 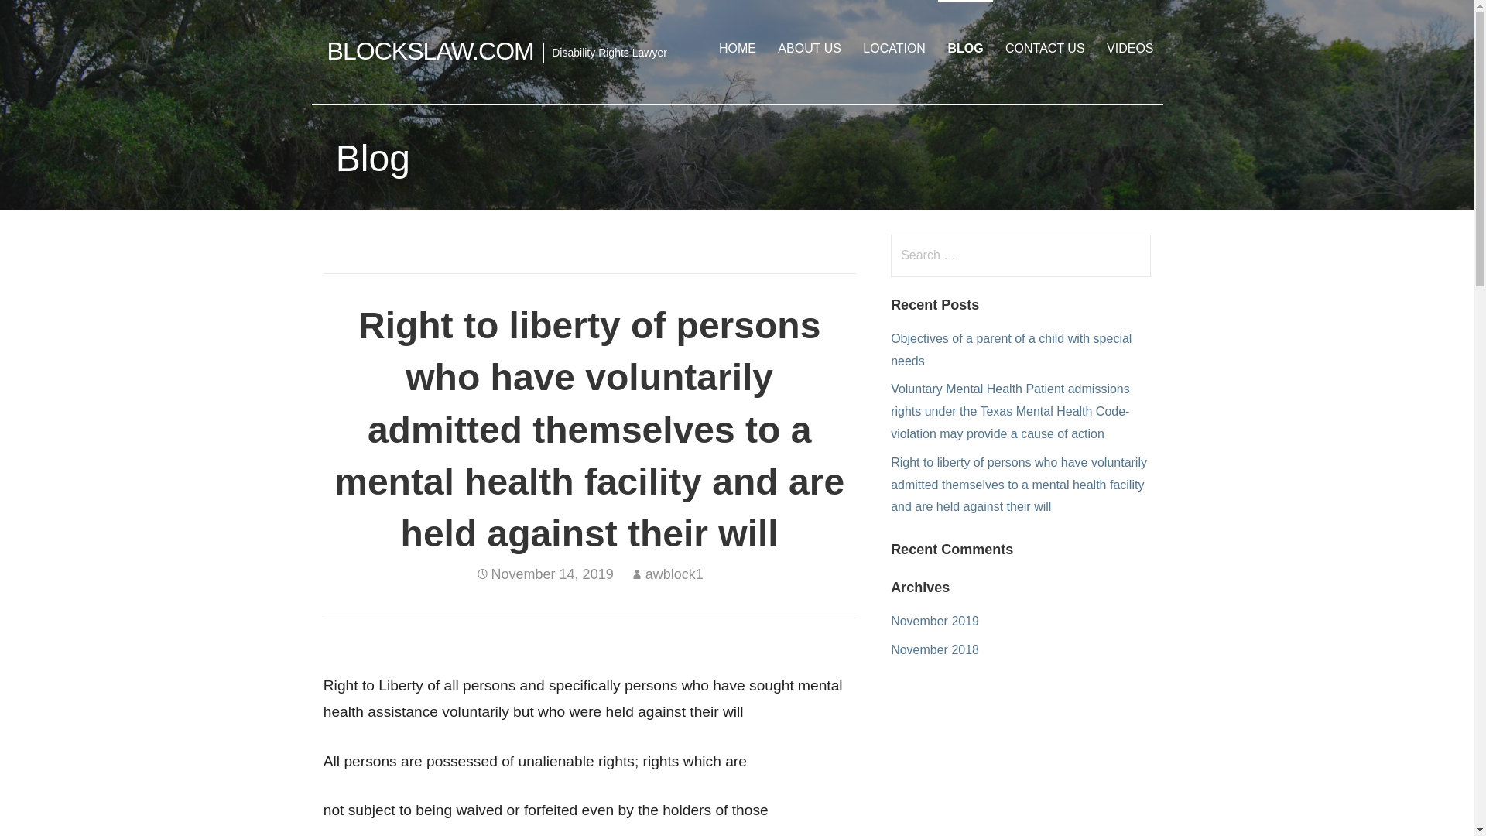 What do you see at coordinates (43, 19) in the screenshot?
I see `Search` at bounding box center [43, 19].